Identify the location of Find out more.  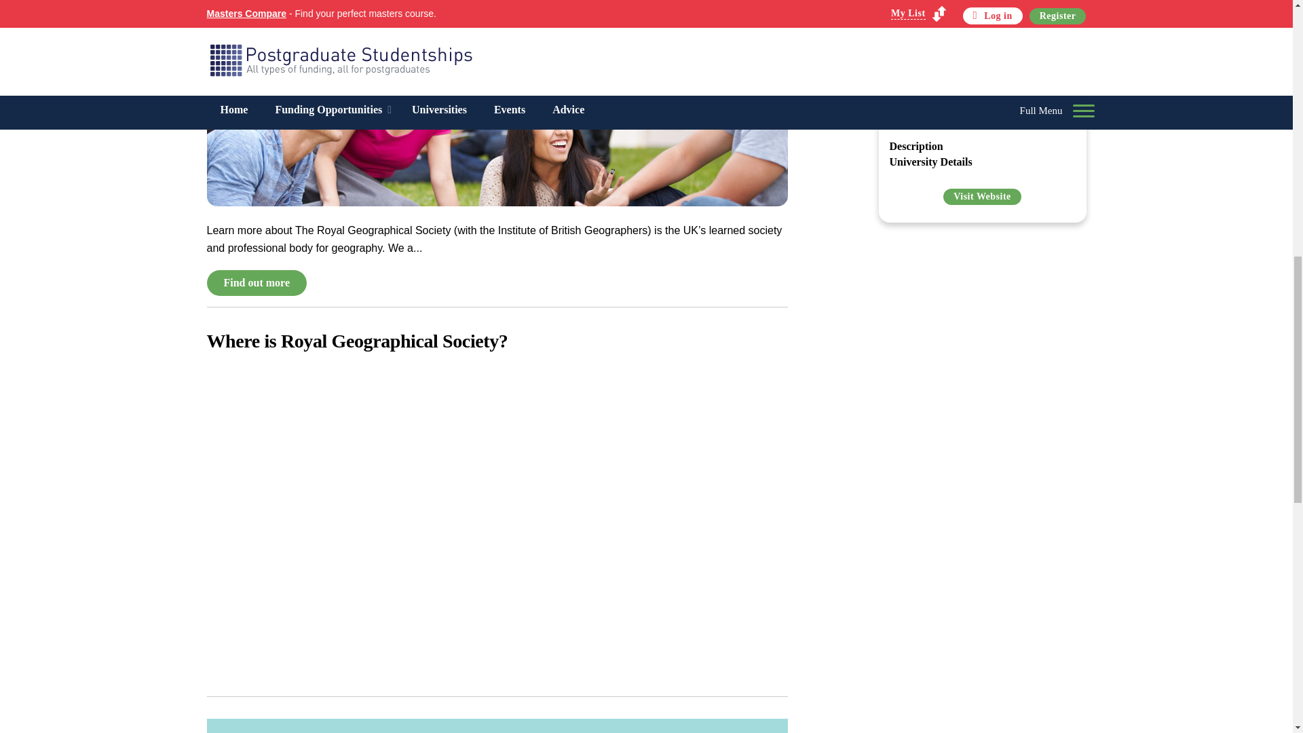
(256, 283).